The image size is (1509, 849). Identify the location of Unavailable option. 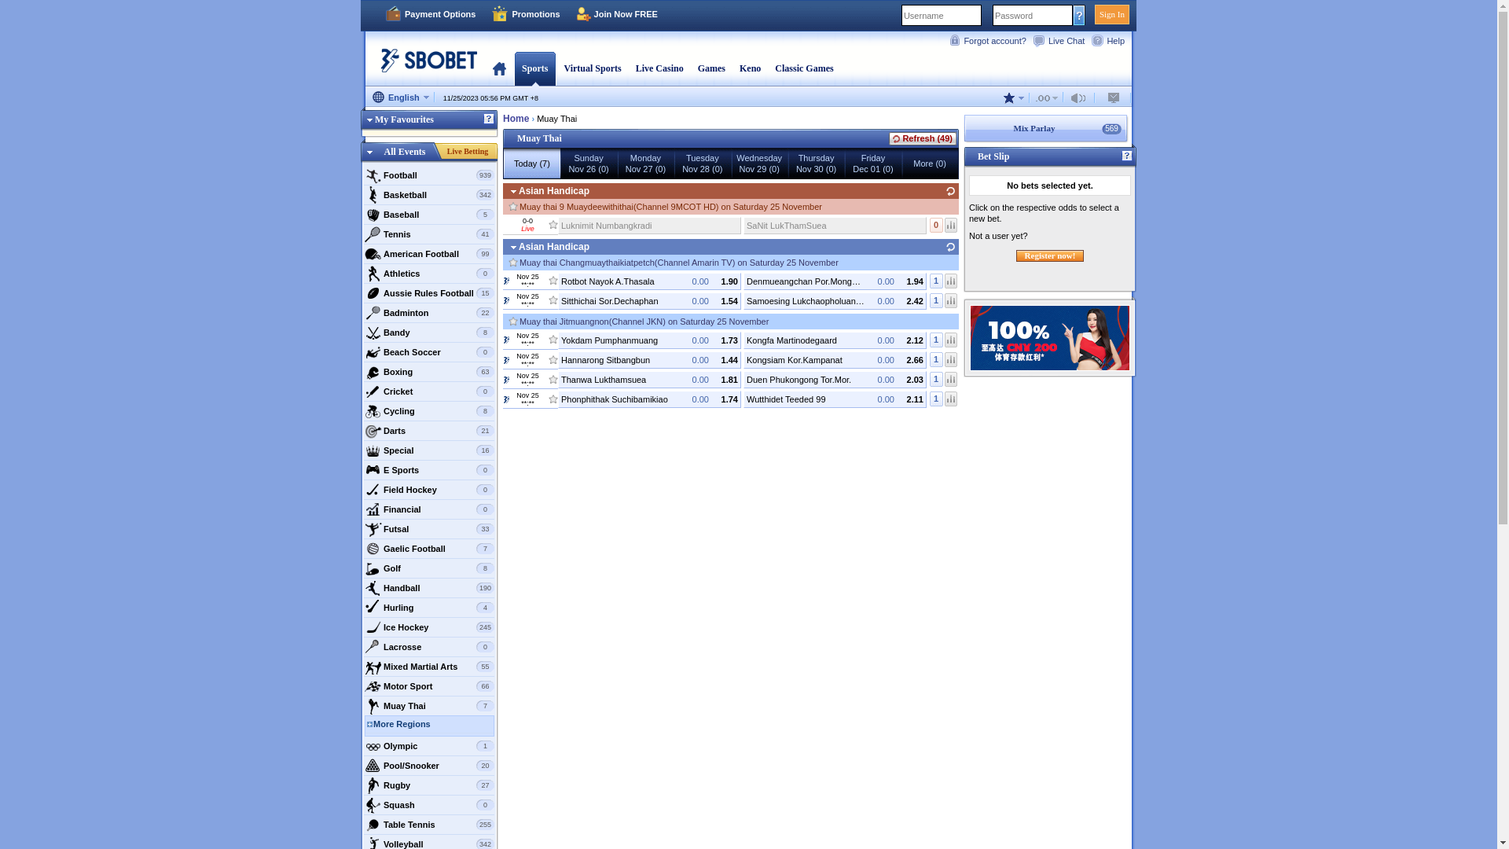
(1047, 97).